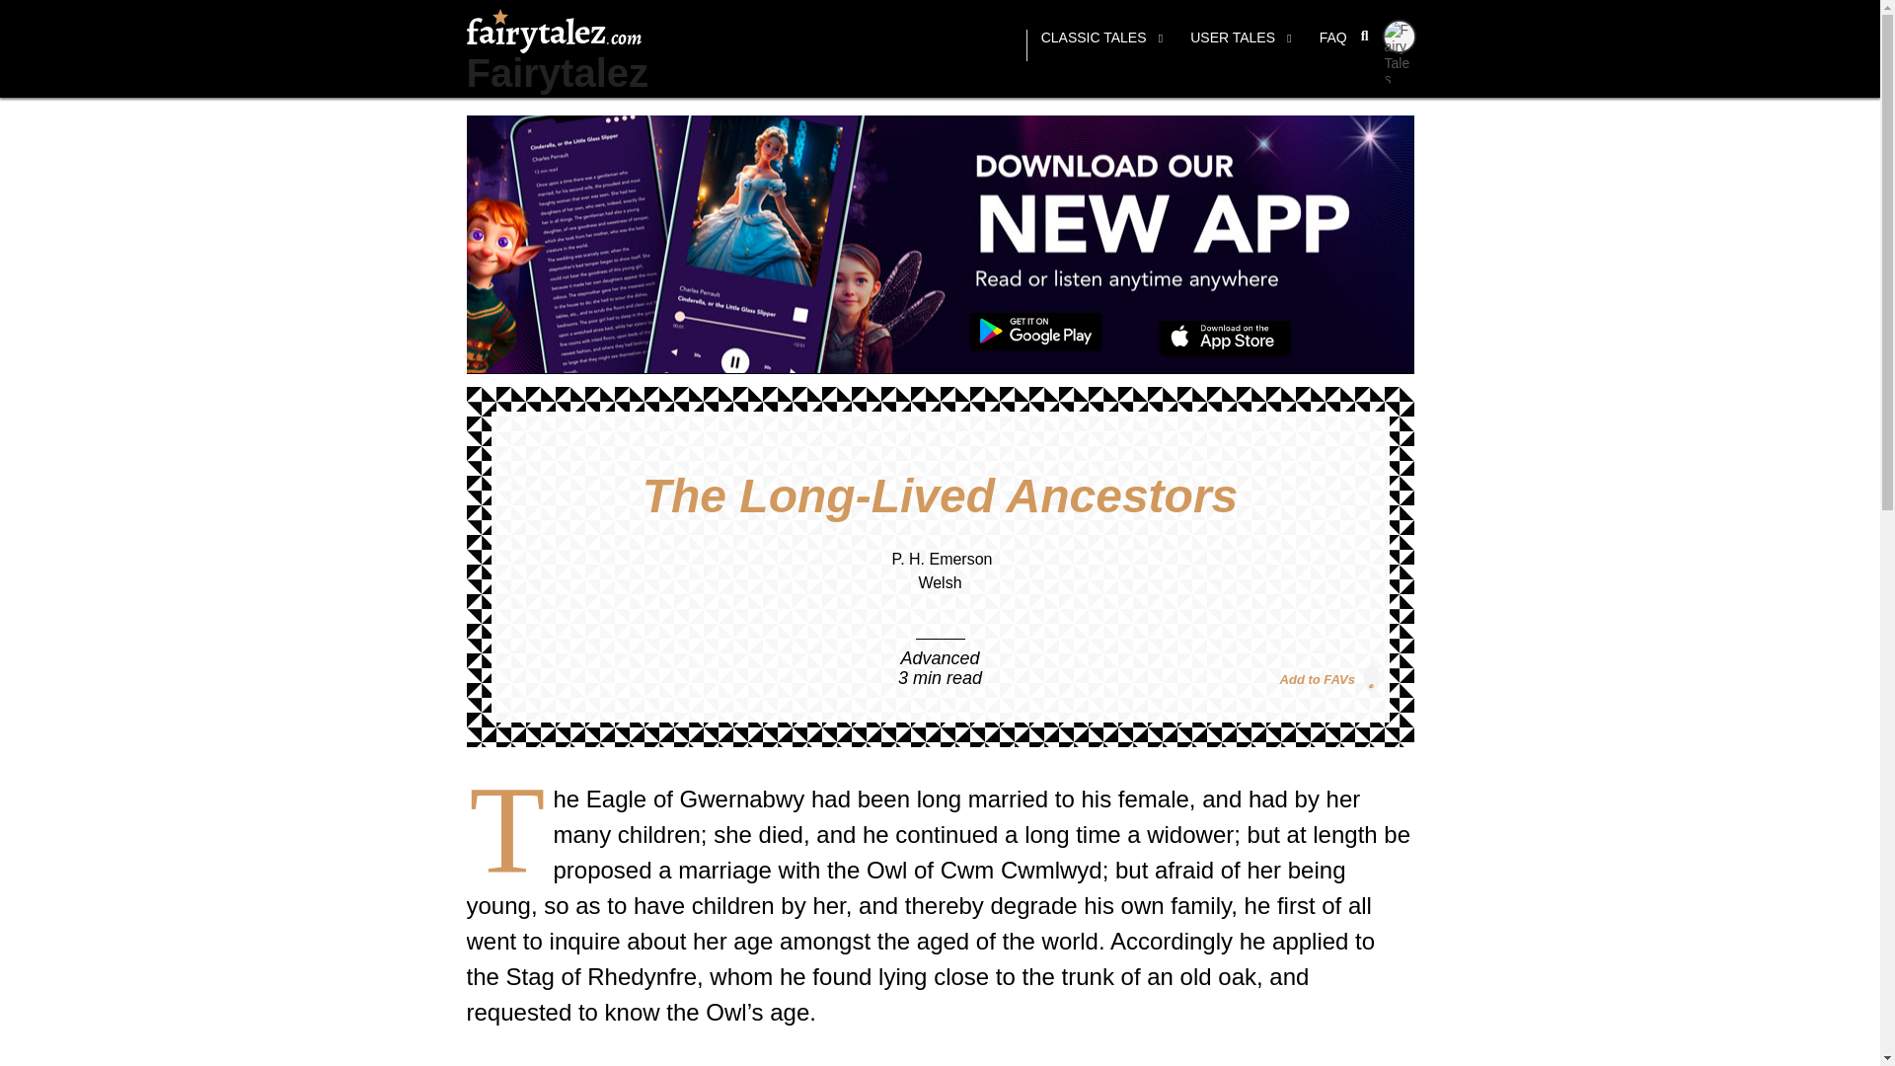  What do you see at coordinates (939, 582) in the screenshot?
I see `Welsh` at bounding box center [939, 582].